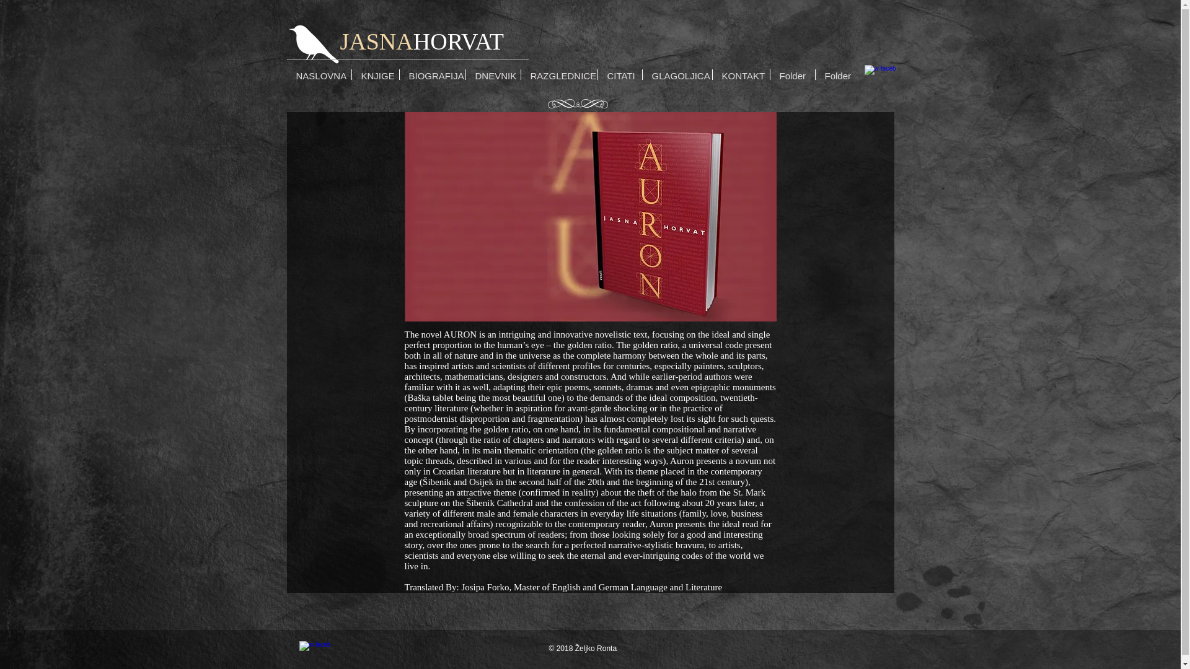 This screenshot has width=1190, height=669. I want to click on DNEVNIK, so click(493, 74).